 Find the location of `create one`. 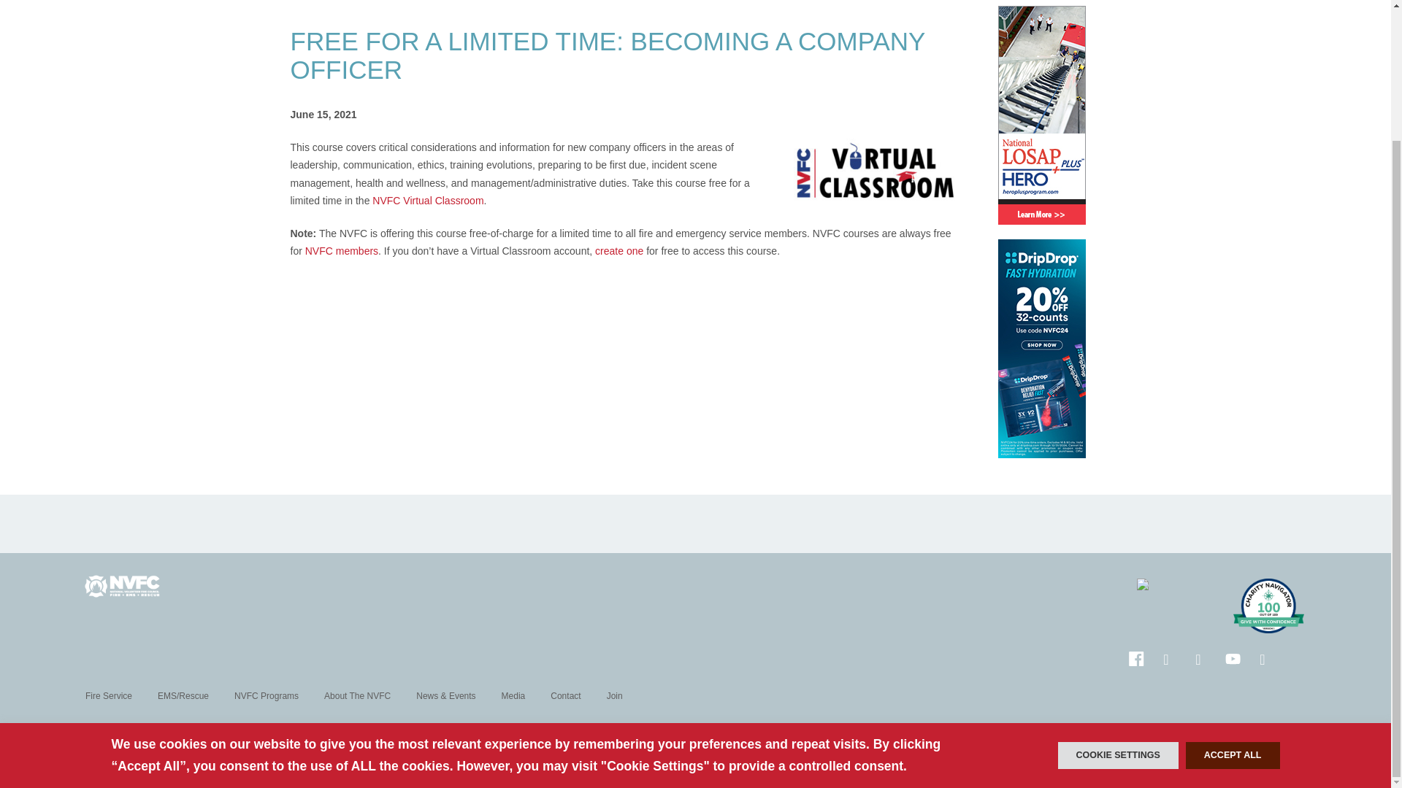

create one is located at coordinates (619, 251).